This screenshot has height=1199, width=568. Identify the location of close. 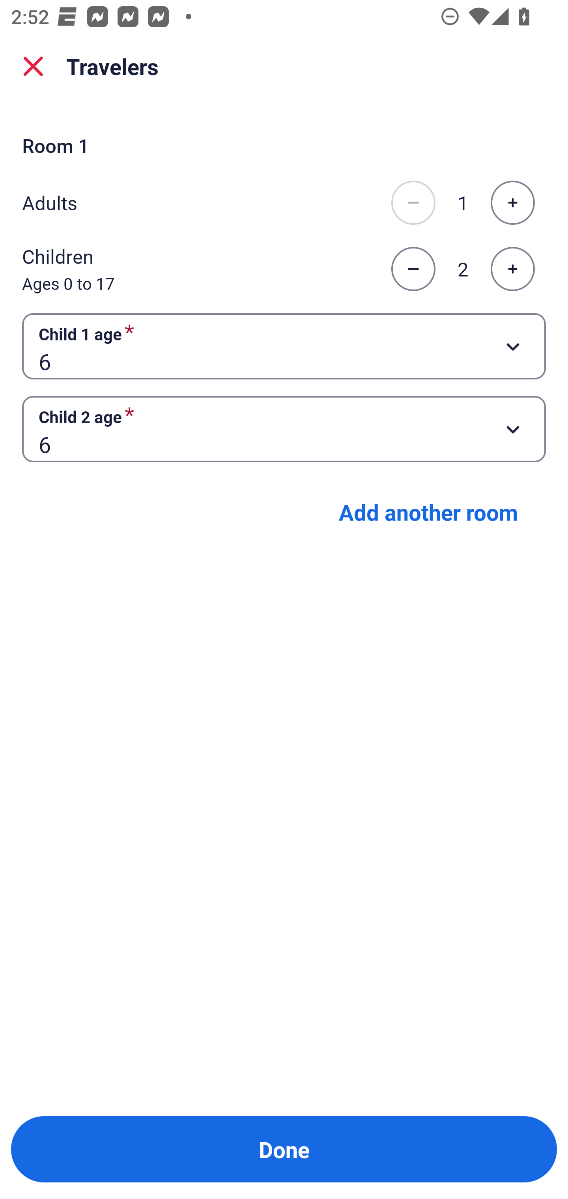
(33, 66).